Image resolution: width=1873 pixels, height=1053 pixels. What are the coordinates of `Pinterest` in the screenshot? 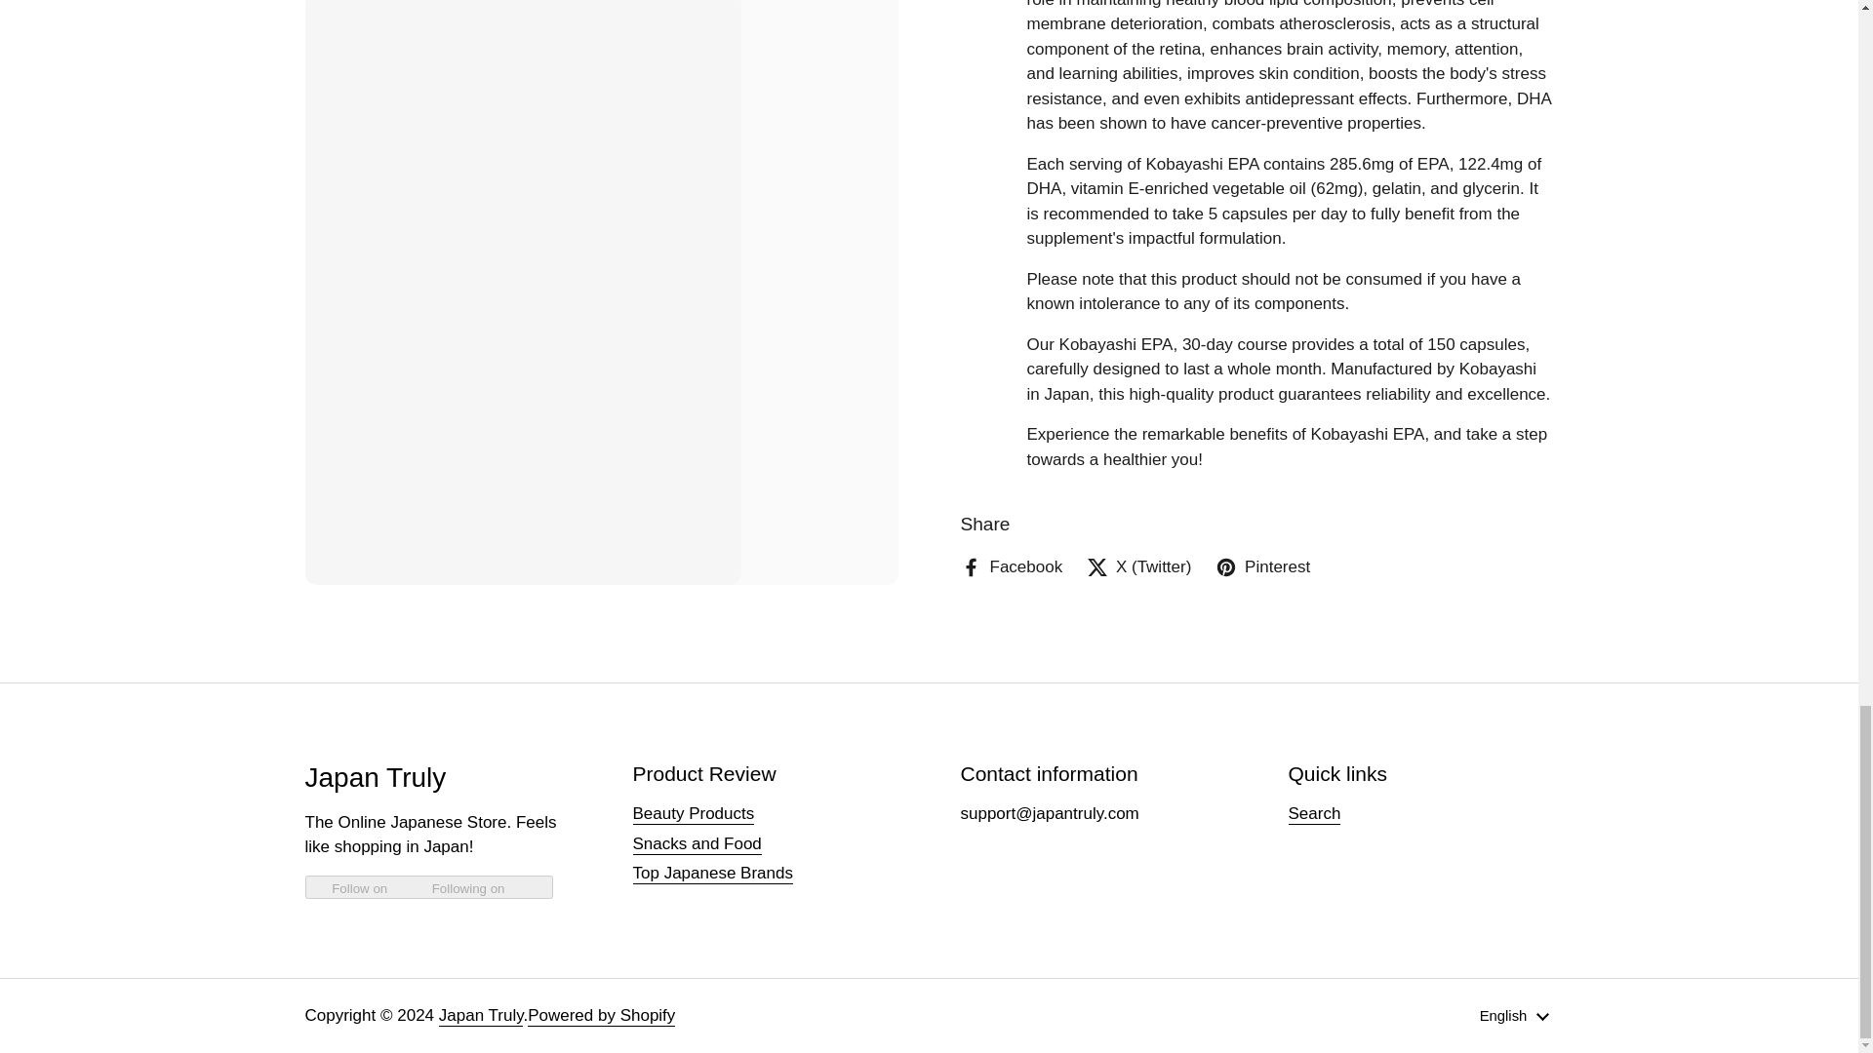 It's located at (1262, 100).